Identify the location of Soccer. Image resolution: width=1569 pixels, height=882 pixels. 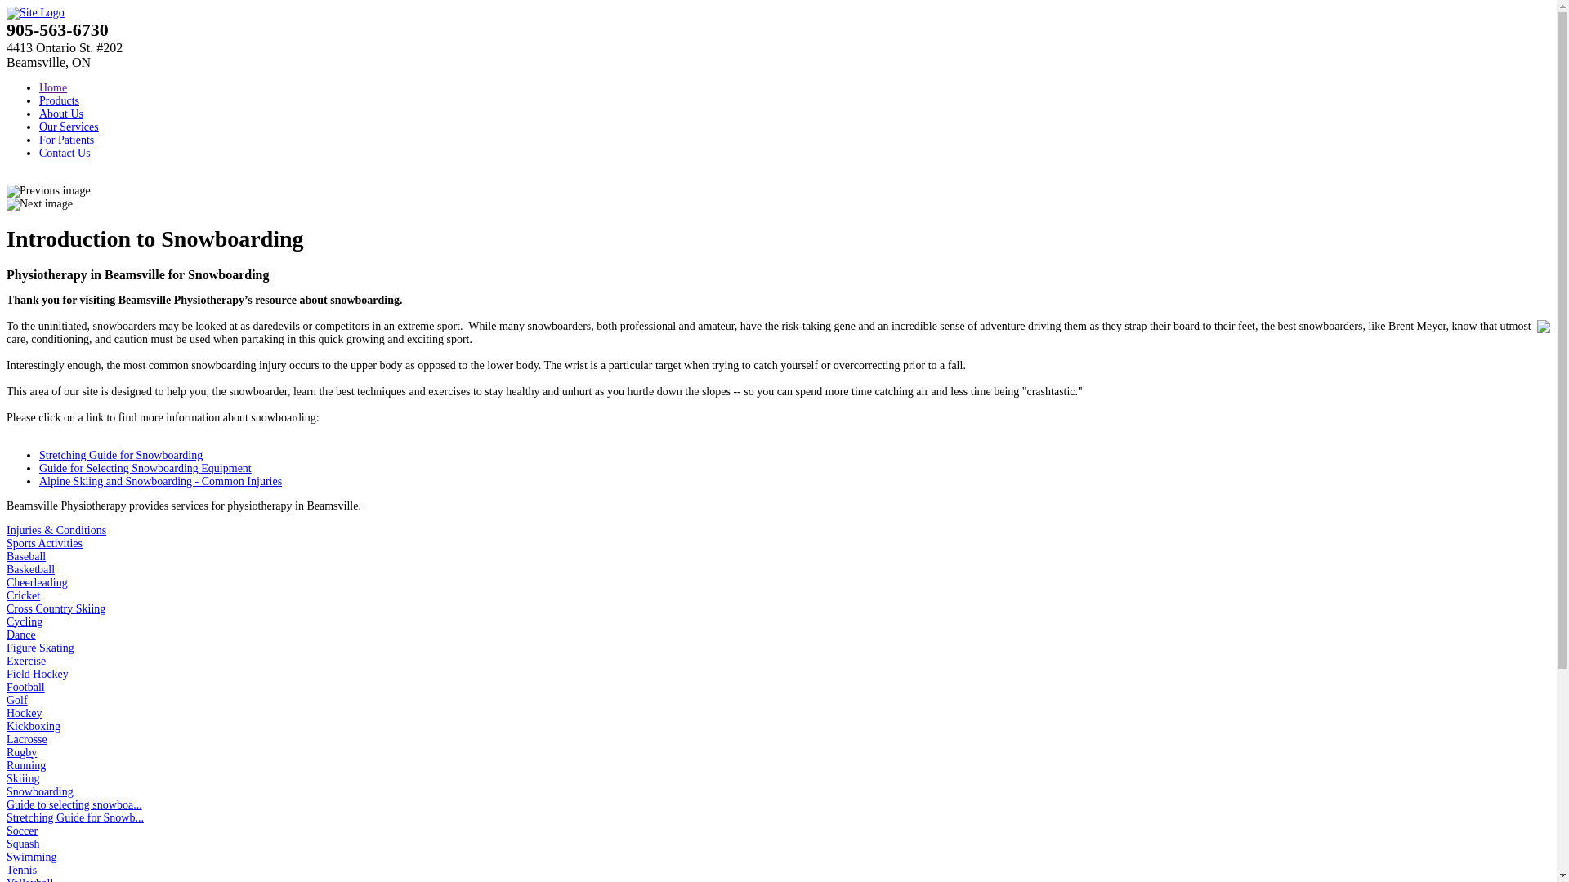
(22, 831).